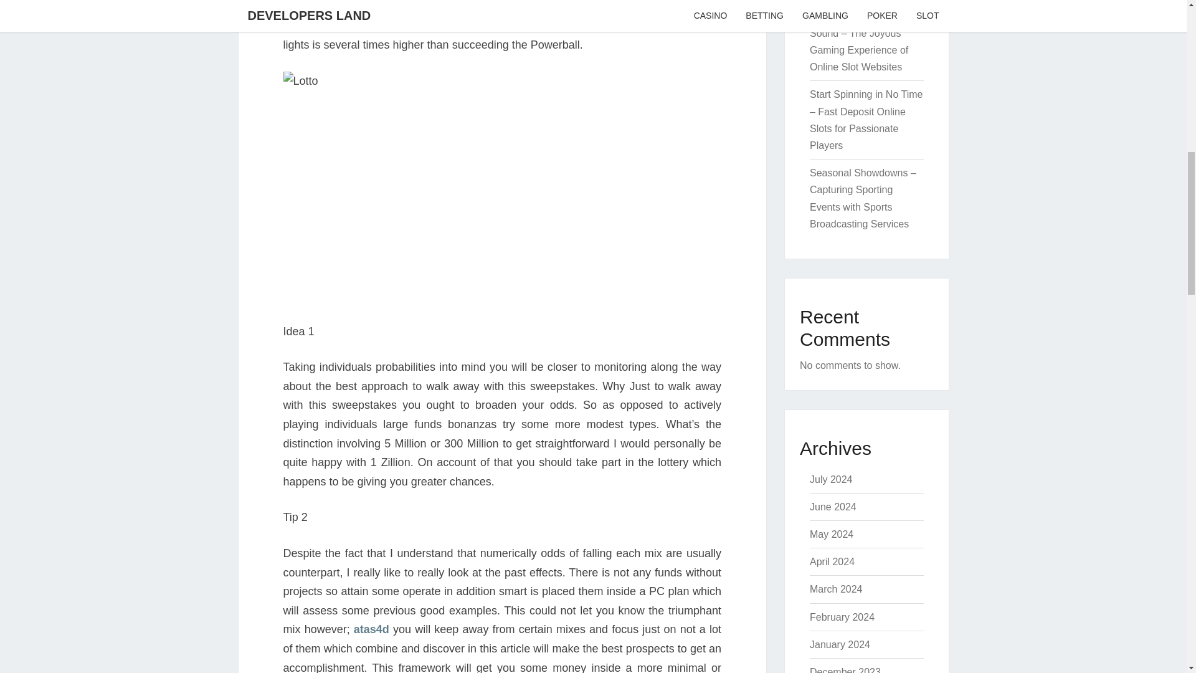  Describe the element at coordinates (832, 506) in the screenshot. I see `June 2024` at that location.